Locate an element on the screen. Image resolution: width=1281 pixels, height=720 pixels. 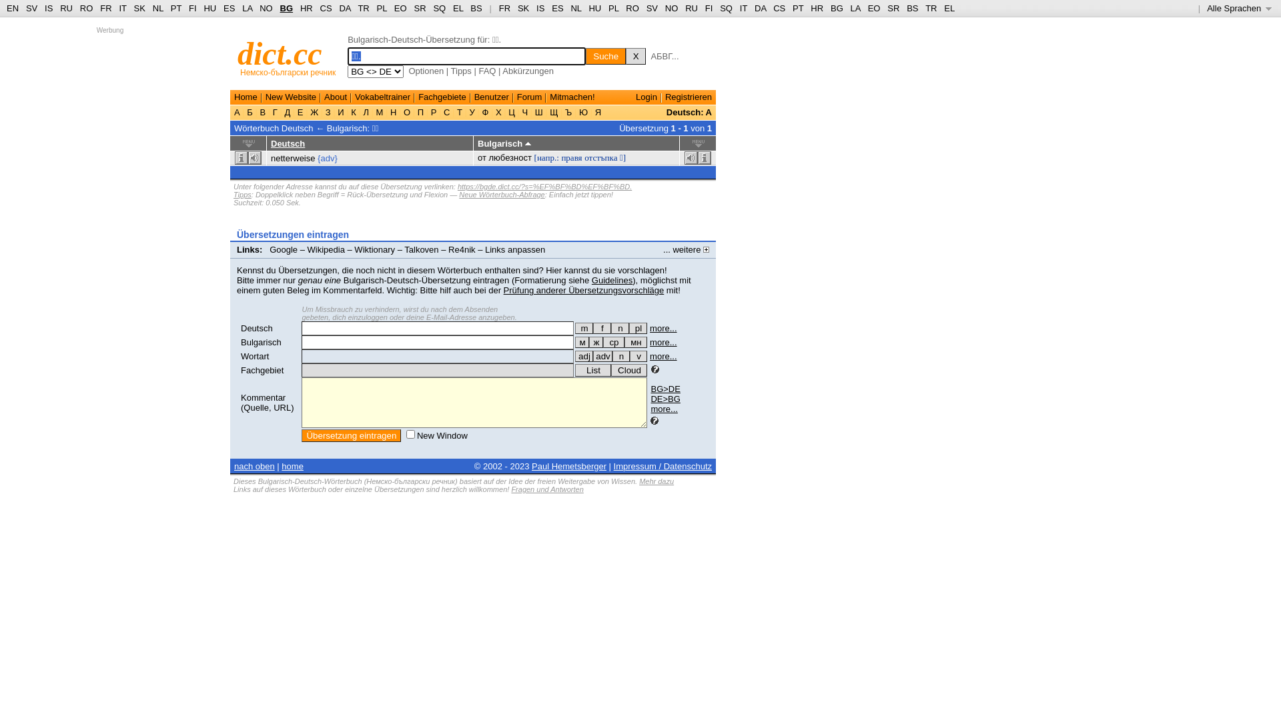
RO is located at coordinates (87, 8).